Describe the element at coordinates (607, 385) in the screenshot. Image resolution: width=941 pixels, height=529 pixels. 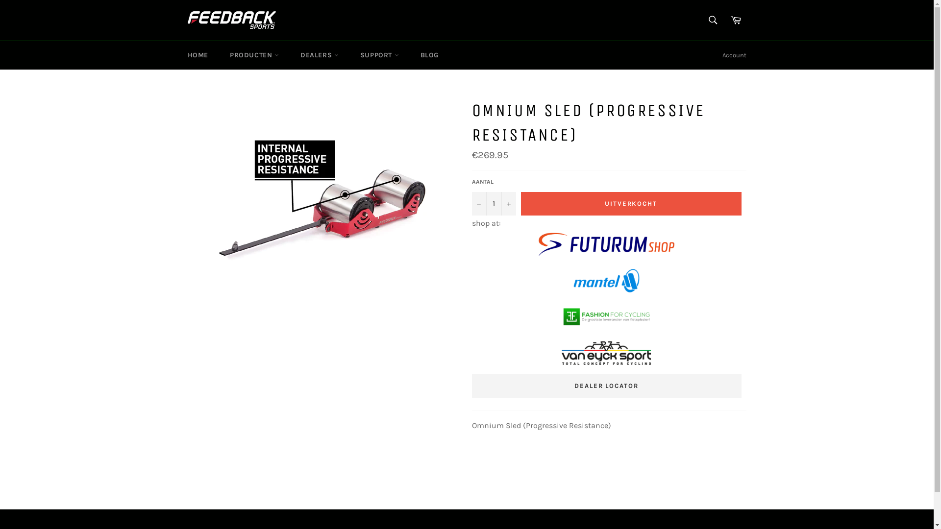
I see `DEALER LOCATOR` at that location.